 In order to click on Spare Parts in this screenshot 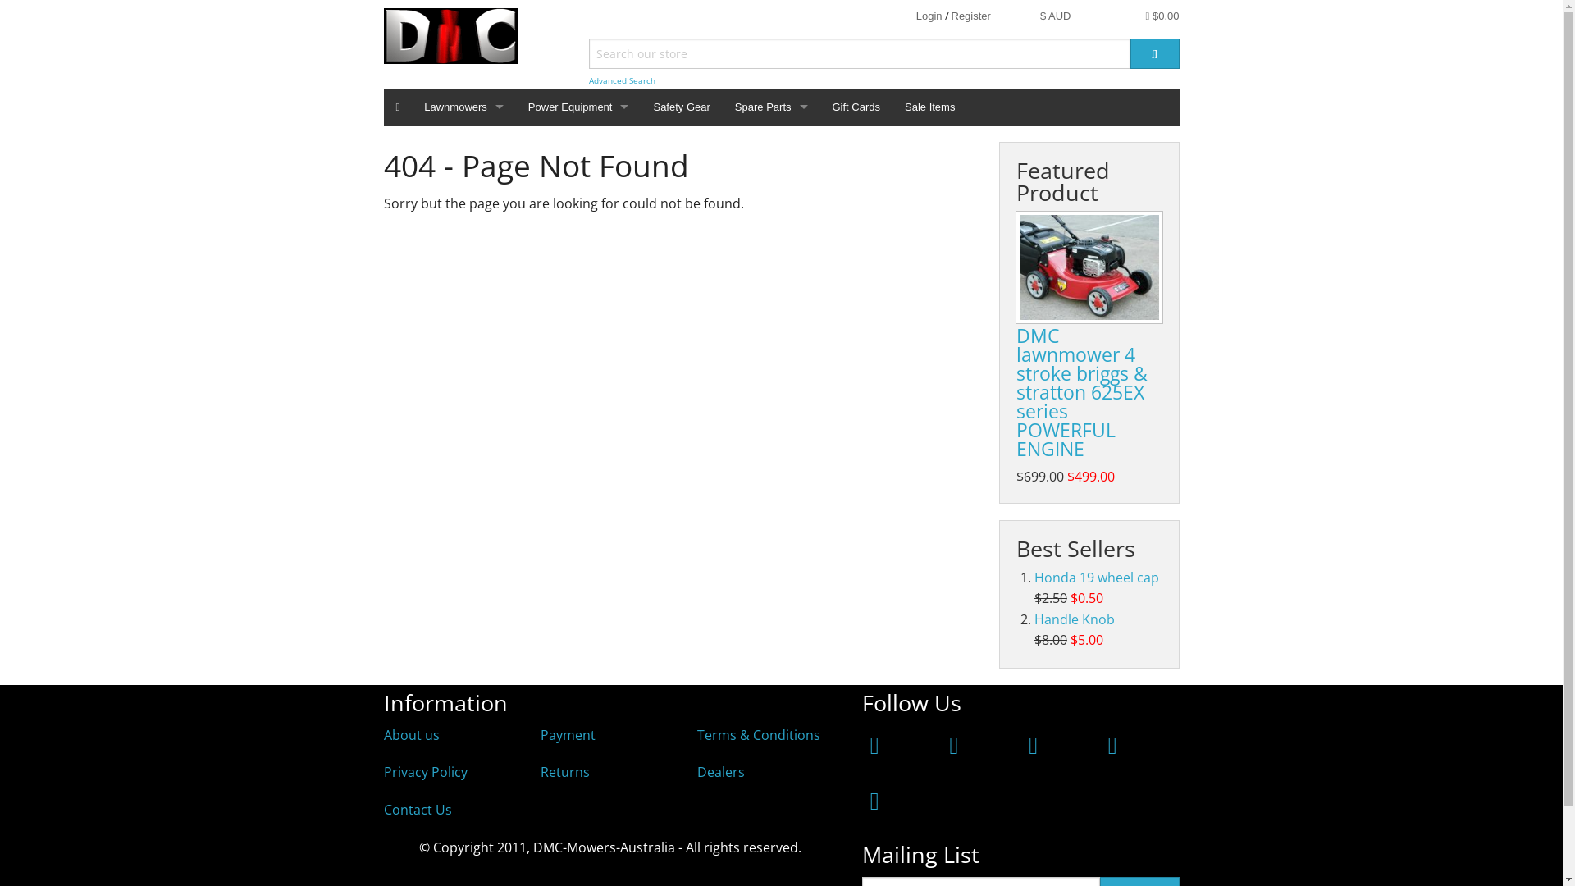, I will do `click(771, 107)`.